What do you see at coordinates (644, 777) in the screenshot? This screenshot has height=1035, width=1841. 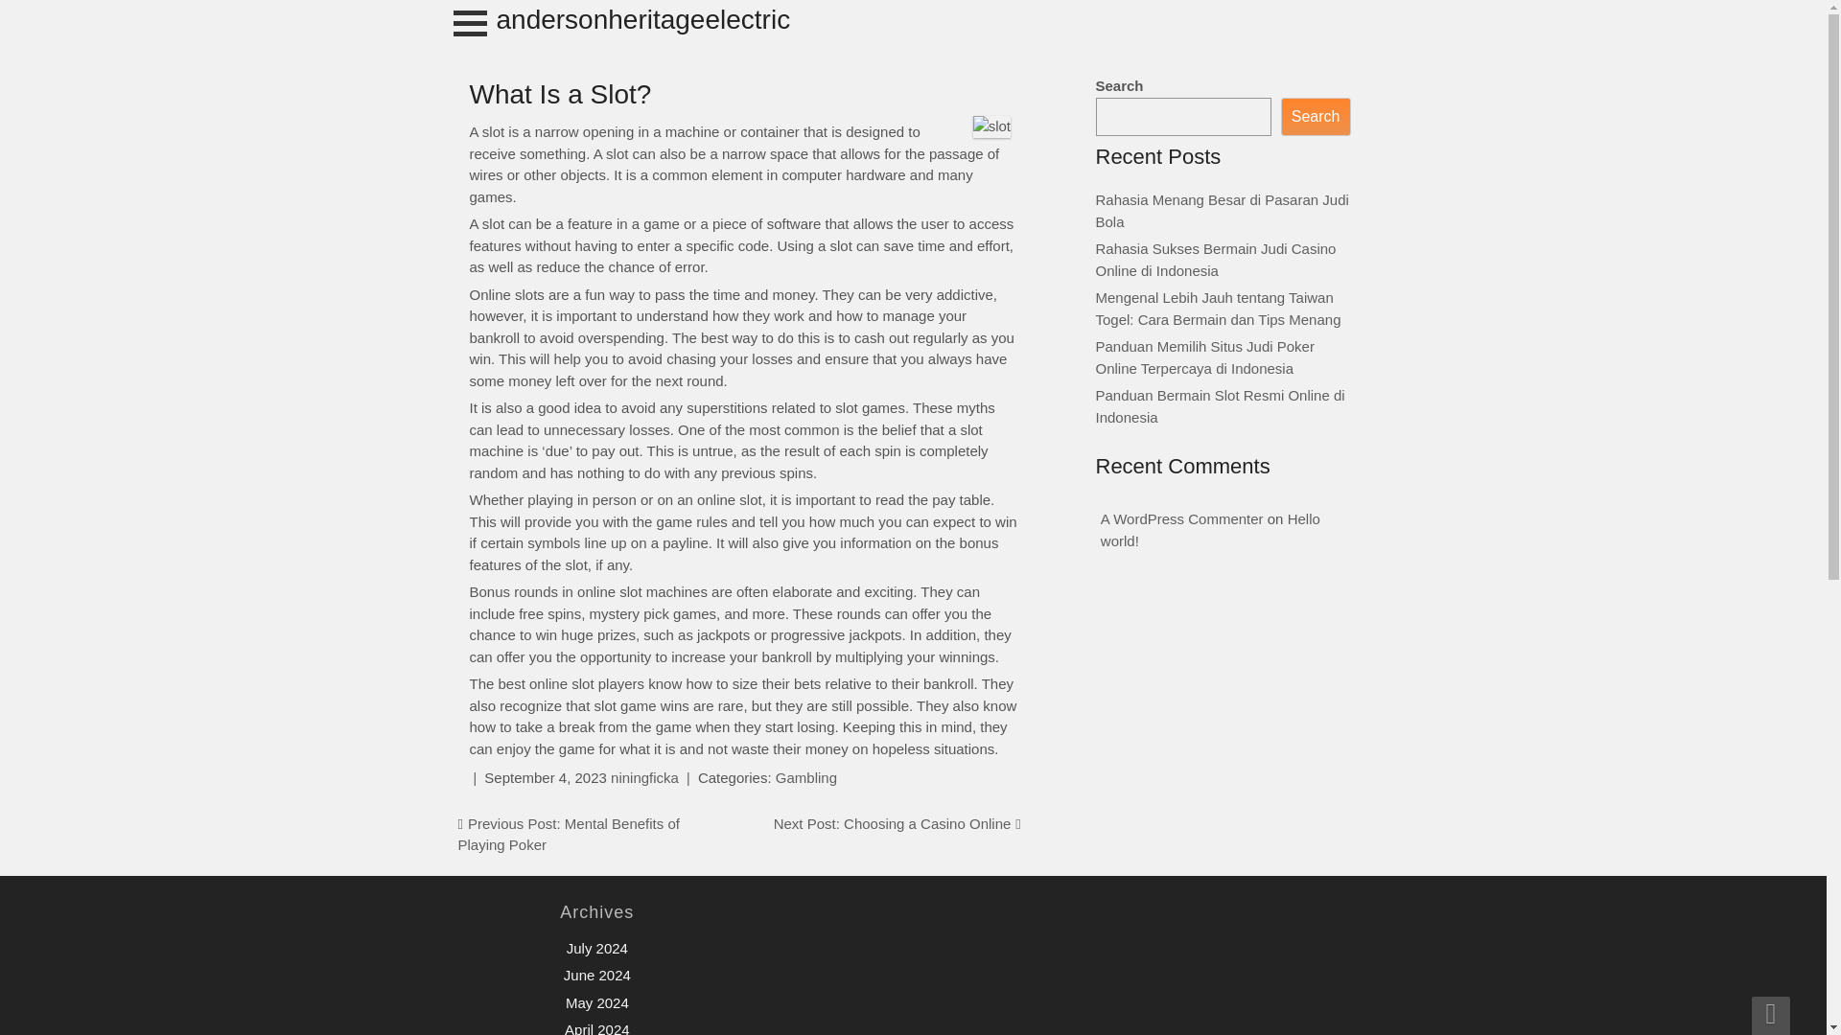 I see `niningficka` at bounding box center [644, 777].